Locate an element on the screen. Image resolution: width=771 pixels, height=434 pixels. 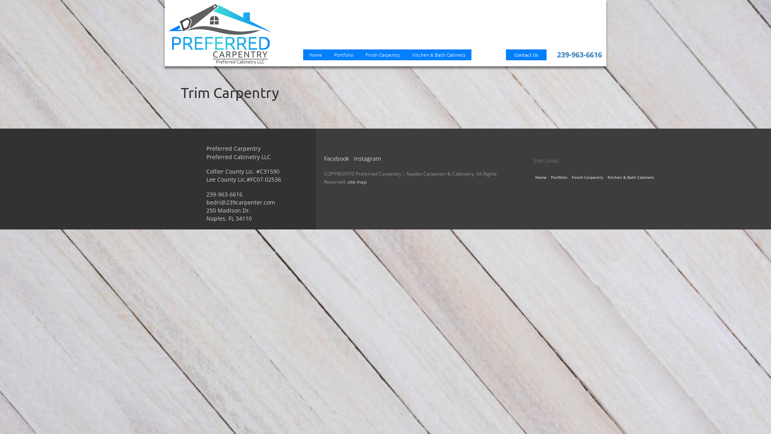
Home is located at coordinates (316, 55).